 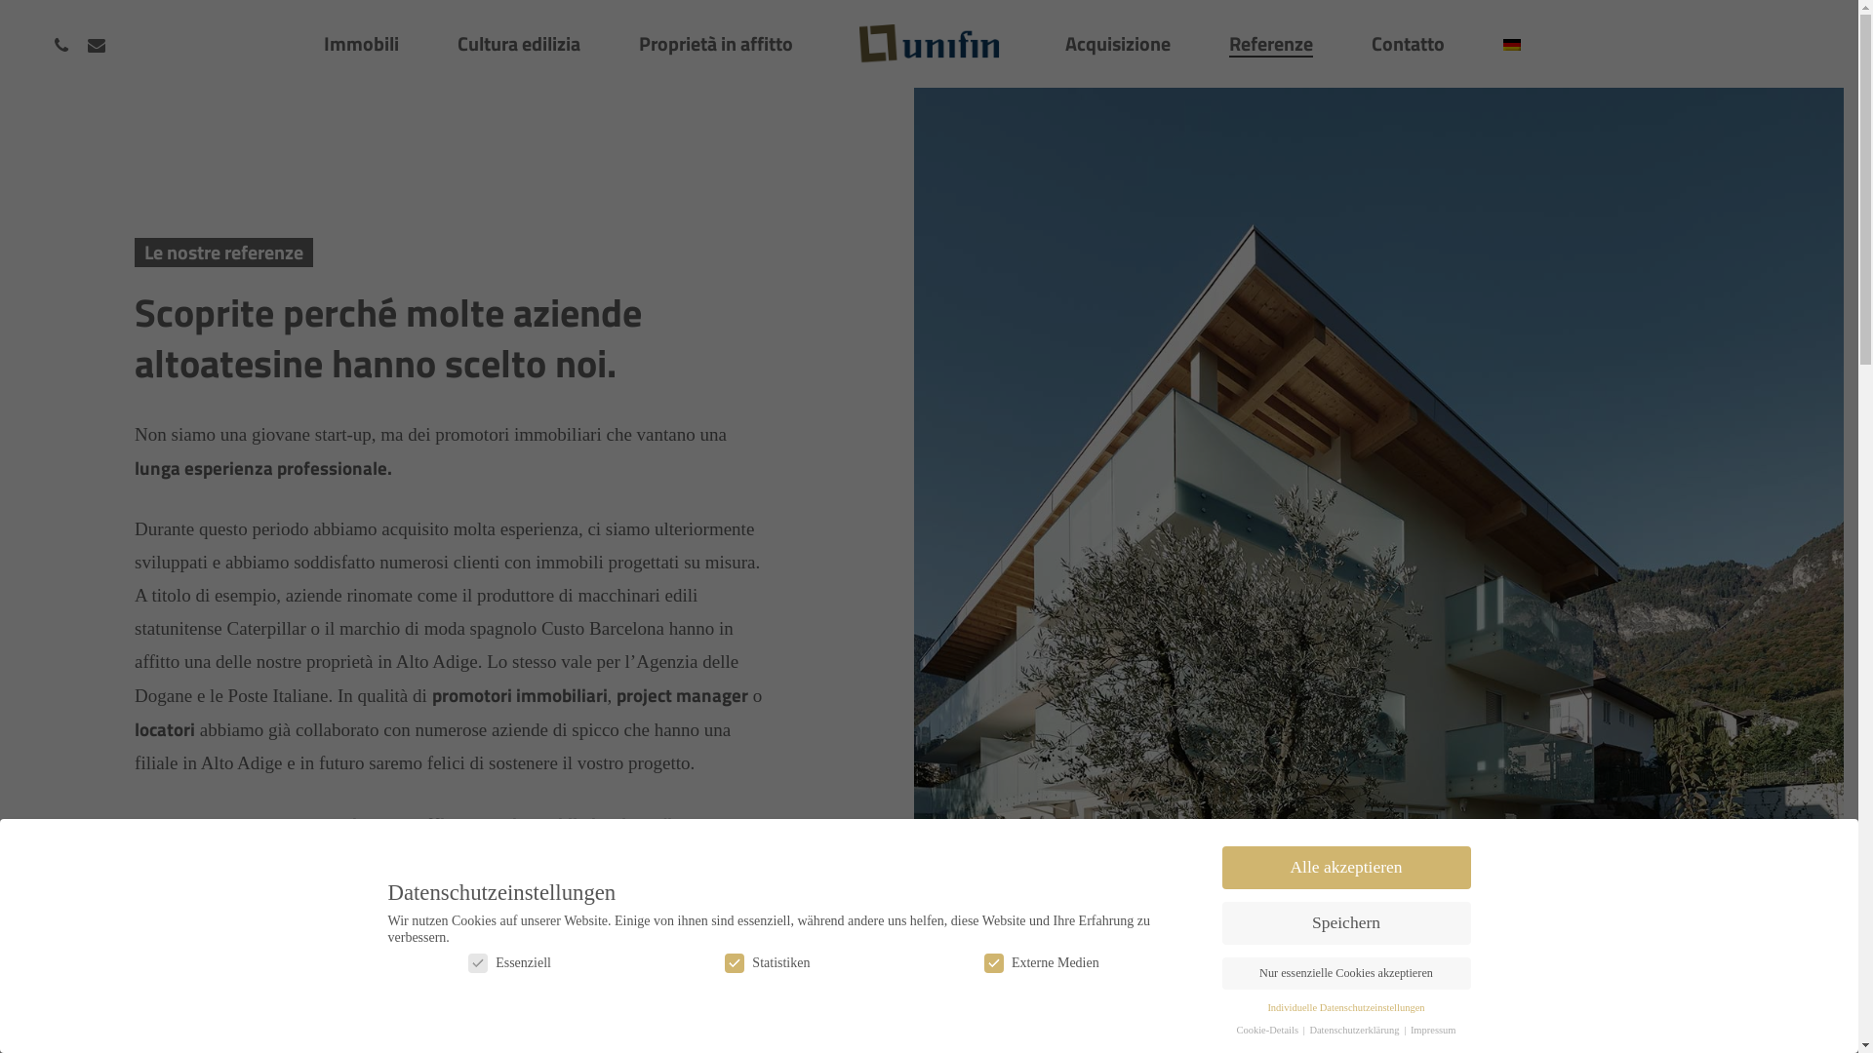 I want to click on Cultura edilizia, so click(x=518, y=44).